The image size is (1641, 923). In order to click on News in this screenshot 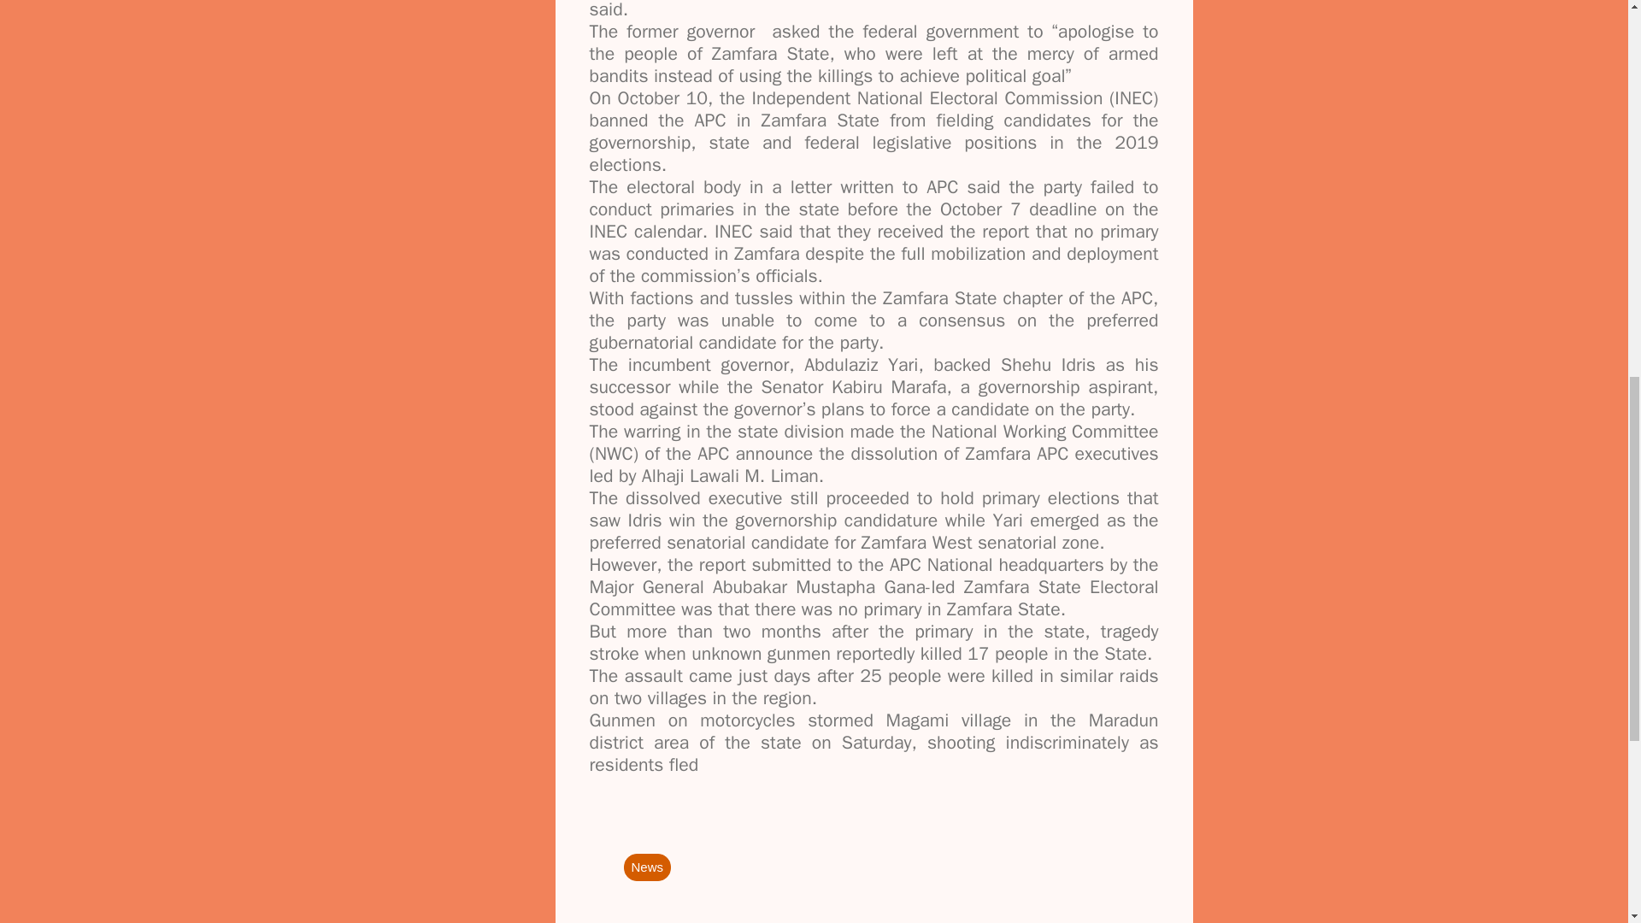, I will do `click(647, 867)`.